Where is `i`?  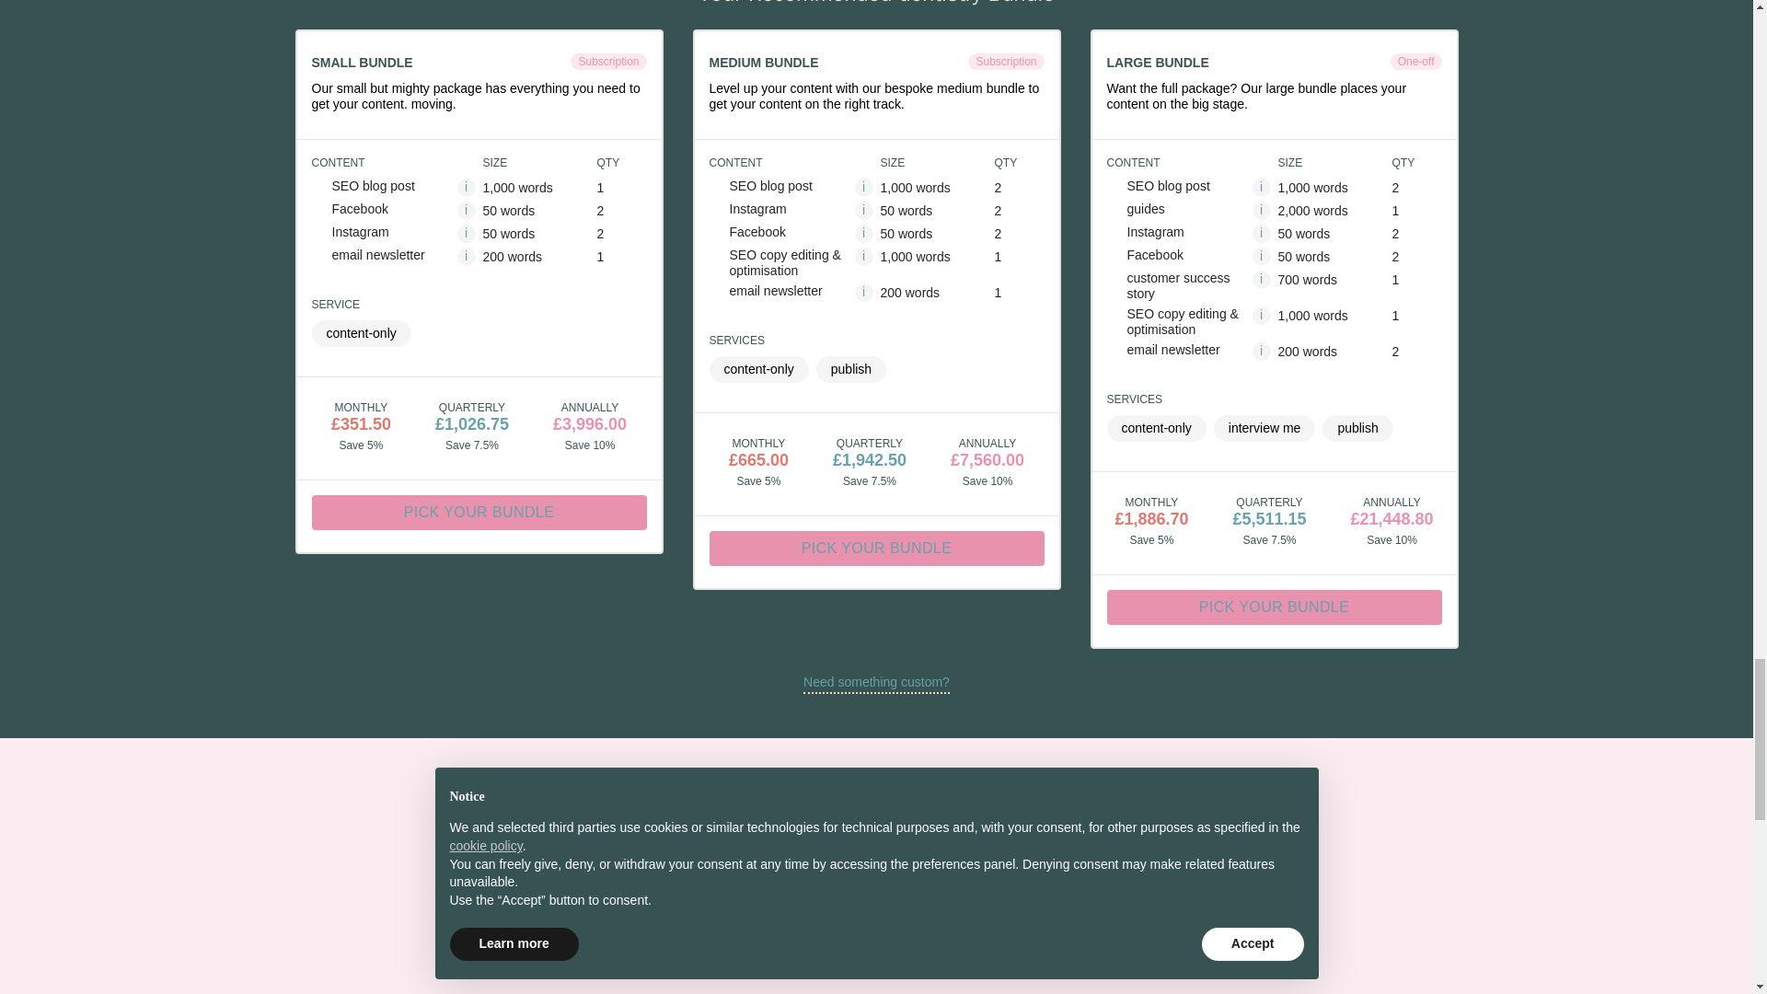 i is located at coordinates (863, 293).